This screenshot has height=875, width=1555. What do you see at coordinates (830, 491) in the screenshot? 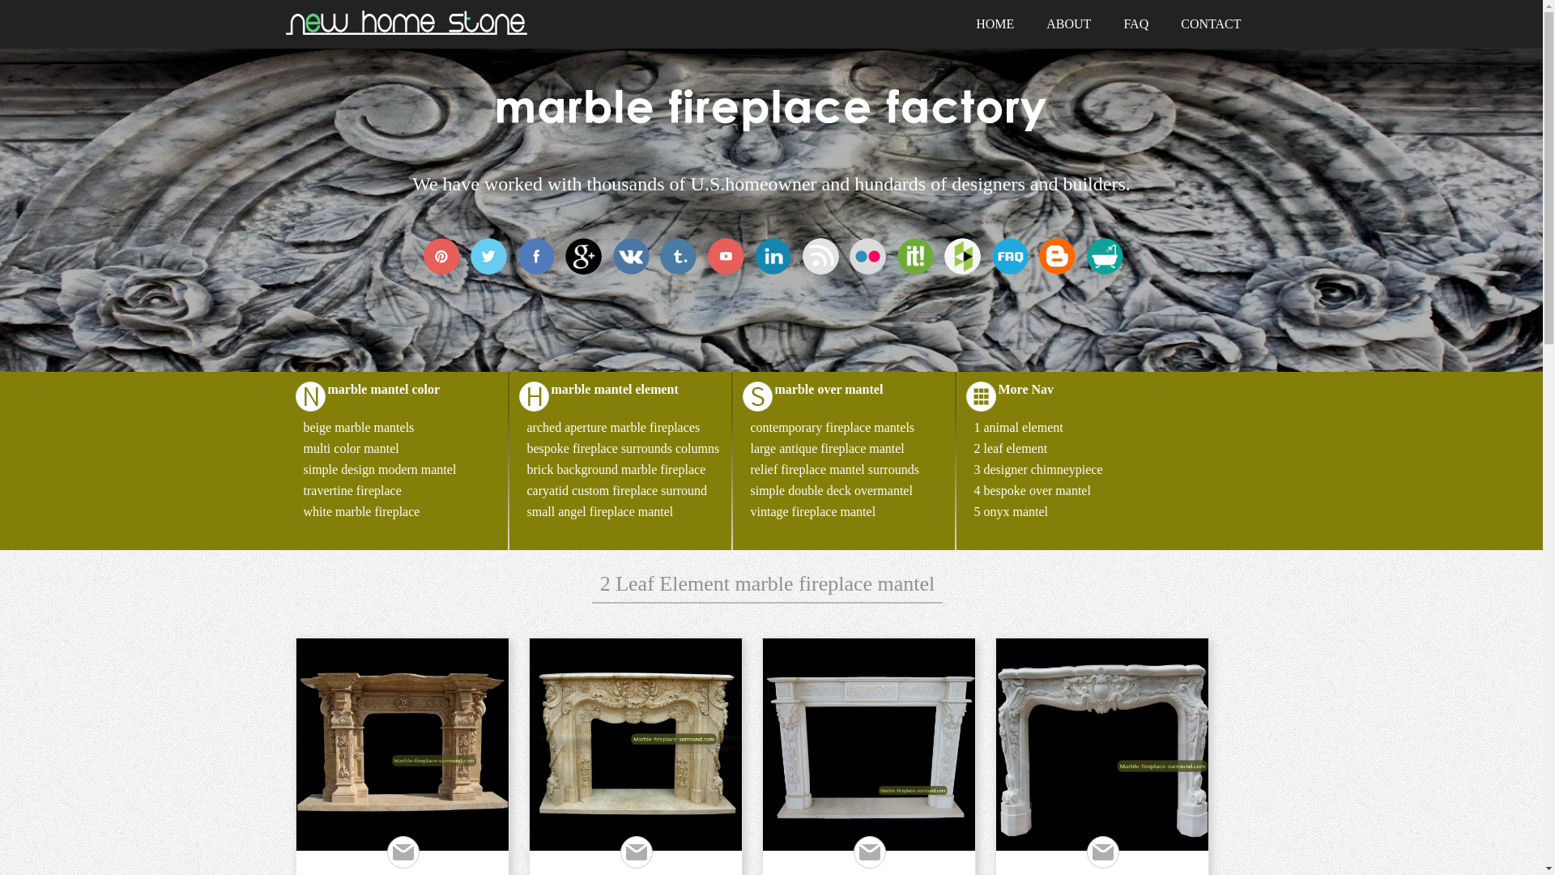
I see `simple double deck overmantel` at bounding box center [830, 491].